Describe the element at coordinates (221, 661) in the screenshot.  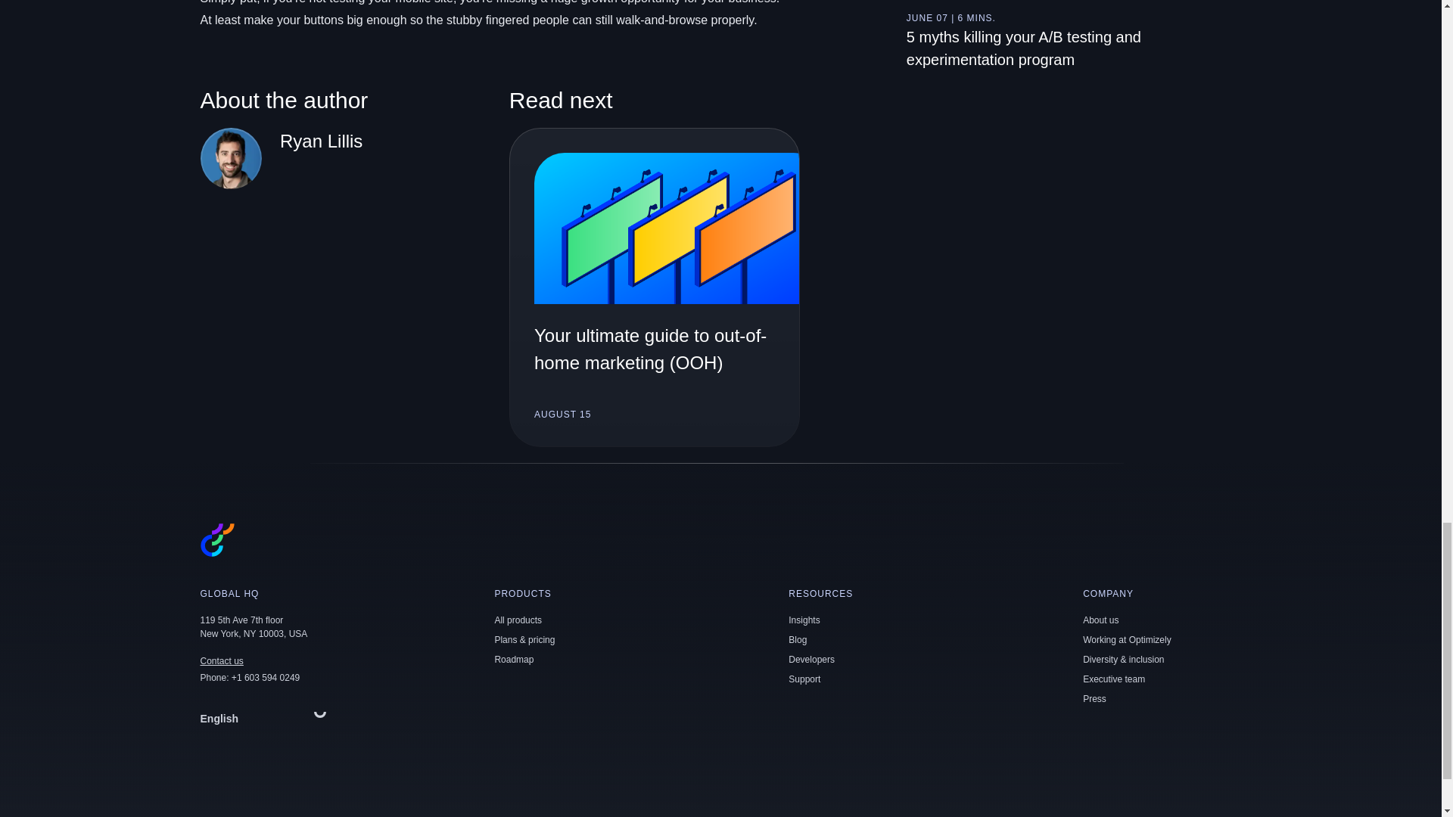
I see `Contact us` at that location.